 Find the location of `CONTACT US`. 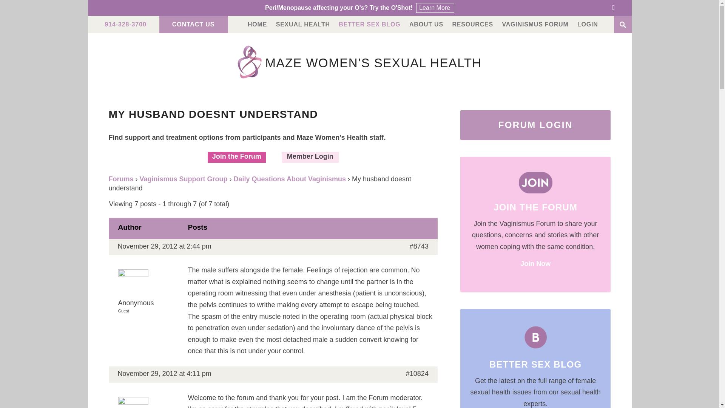

CONTACT US is located at coordinates (193, 25).